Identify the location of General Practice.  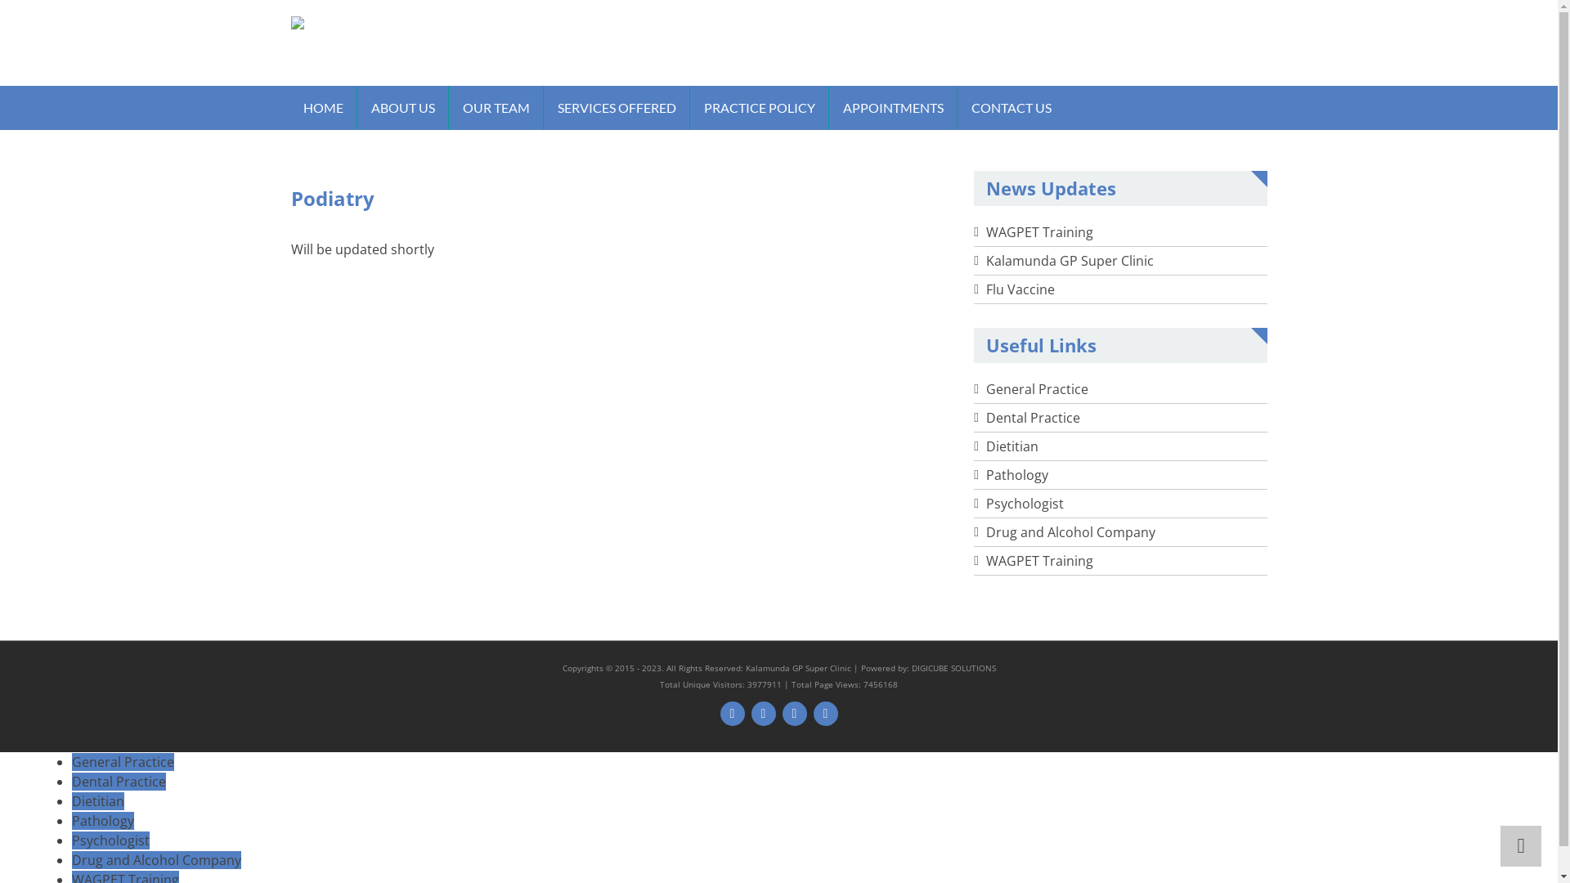
(1037, 389).